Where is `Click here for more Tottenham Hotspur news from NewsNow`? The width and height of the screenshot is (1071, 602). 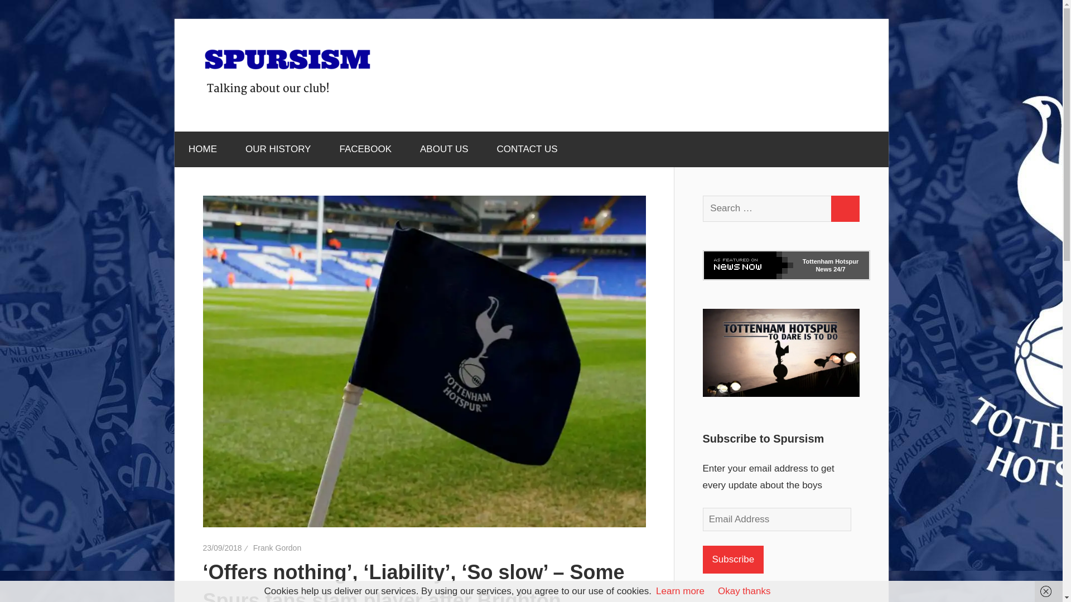 Click here for more Tottenham Hotspur news from NewsNow is located at coordinates (838, 269).